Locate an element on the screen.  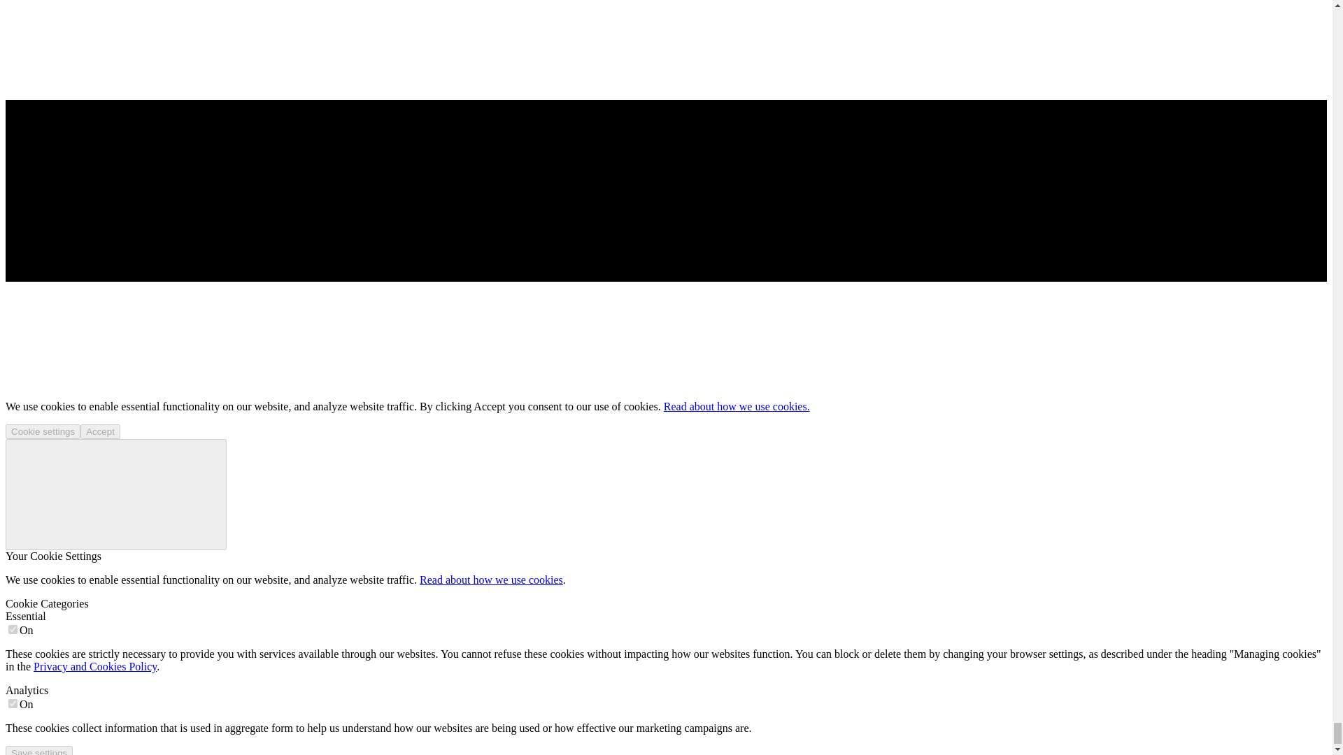
Cookie settings is located at coordinates (43, 431).